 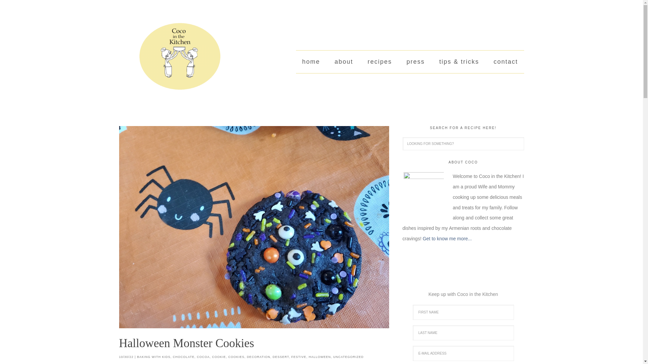 I want to click on press, so click(x=415, y=62).